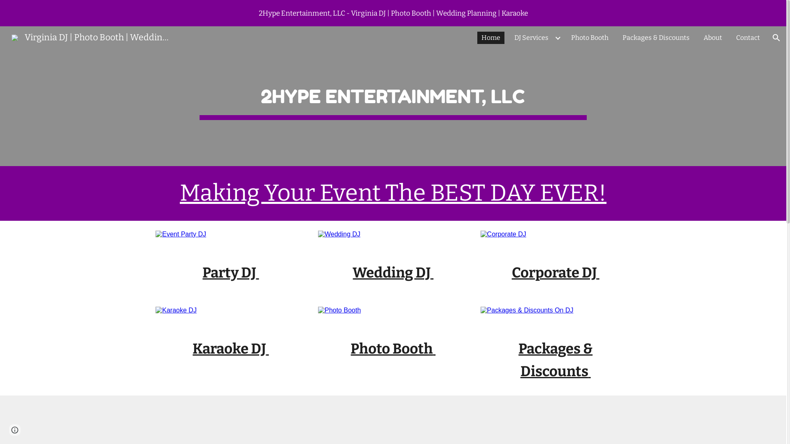 This screenshot has height=444, width=790. What do you see at coordinates (590, 38) in the screenshot?
I see `Photo Booth` at bounding box center [590, 38].